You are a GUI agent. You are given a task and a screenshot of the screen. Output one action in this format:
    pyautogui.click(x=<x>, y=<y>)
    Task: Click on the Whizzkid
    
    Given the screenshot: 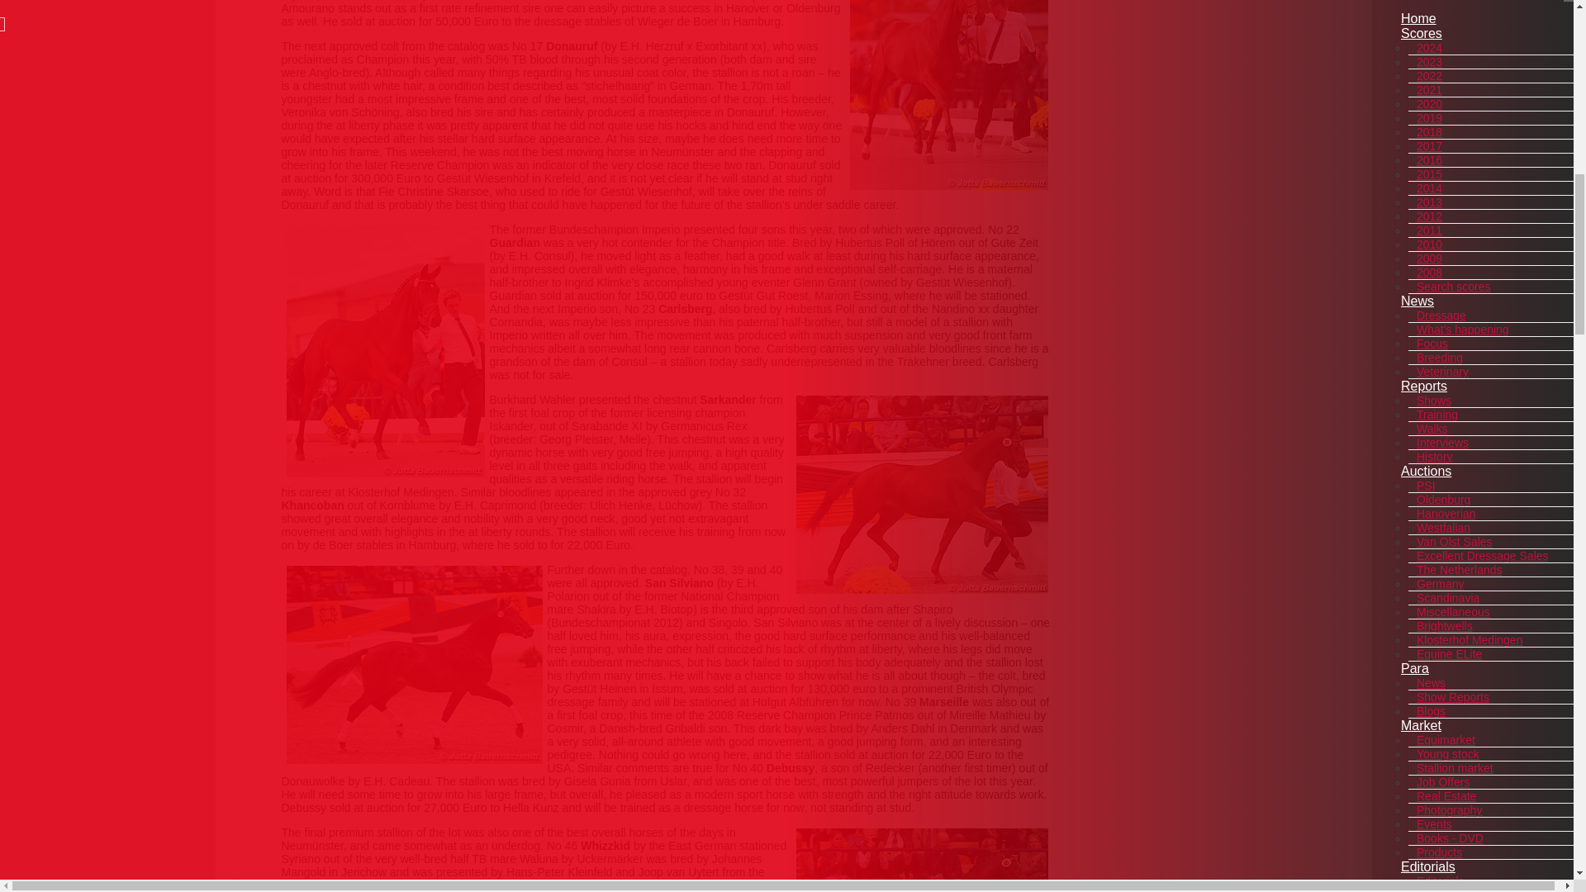 What is the action you would take?
    pyautogui.click(x=922, y=861)
    